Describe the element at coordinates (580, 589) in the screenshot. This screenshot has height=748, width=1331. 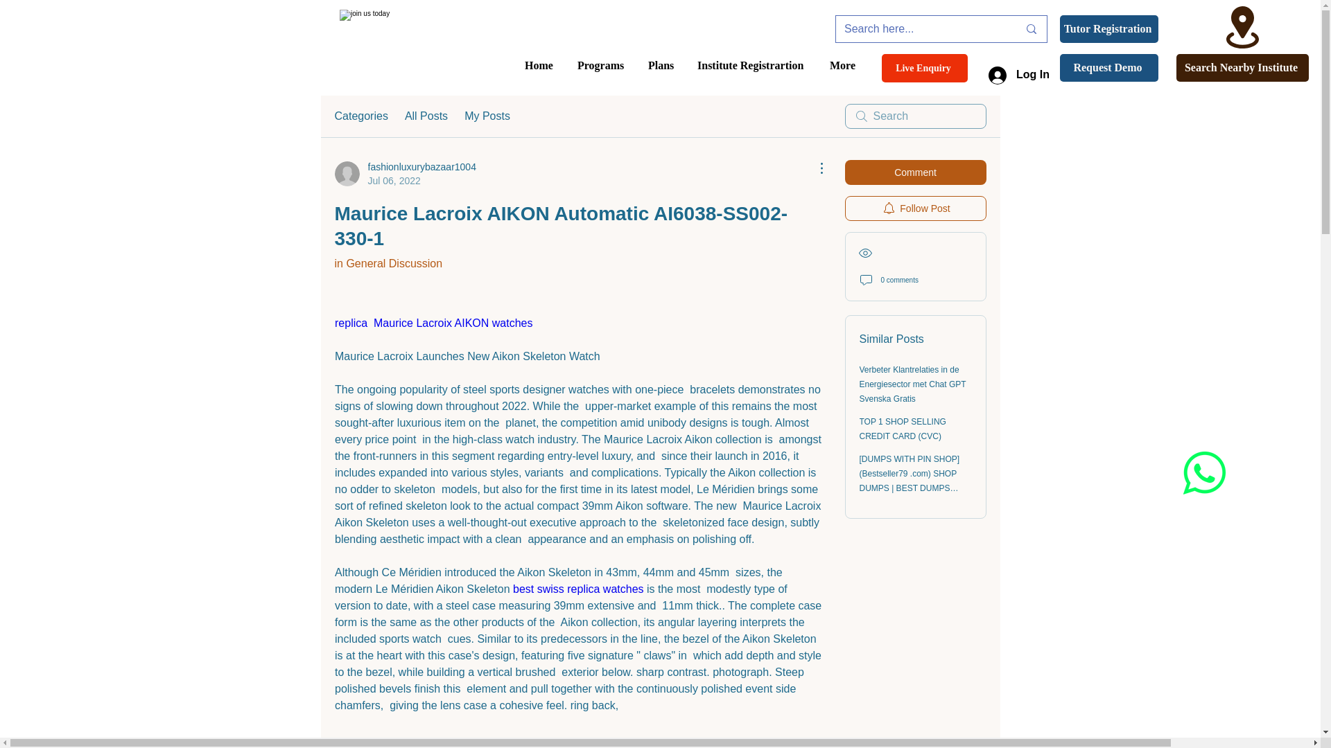
I see `best swiss replica watches ` at that location.